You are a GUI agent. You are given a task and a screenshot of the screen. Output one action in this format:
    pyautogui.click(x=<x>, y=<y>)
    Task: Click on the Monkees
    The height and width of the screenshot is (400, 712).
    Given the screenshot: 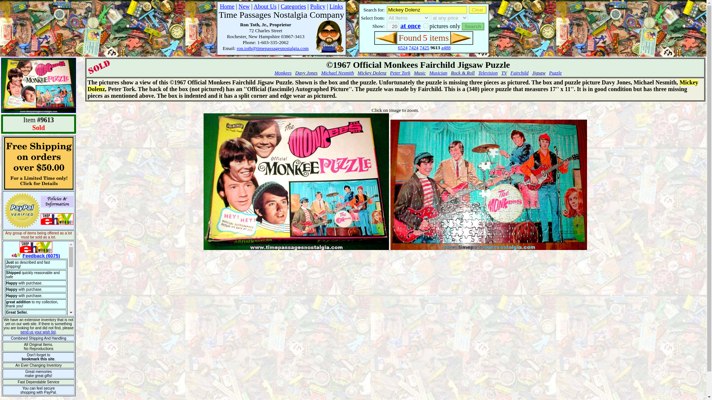 What is the action you would take?
    pyautogui.click(x=283, y=73)
    